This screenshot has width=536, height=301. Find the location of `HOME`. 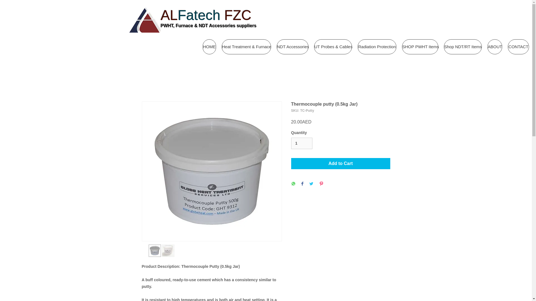

HOME is located at coordinates (209, 47).